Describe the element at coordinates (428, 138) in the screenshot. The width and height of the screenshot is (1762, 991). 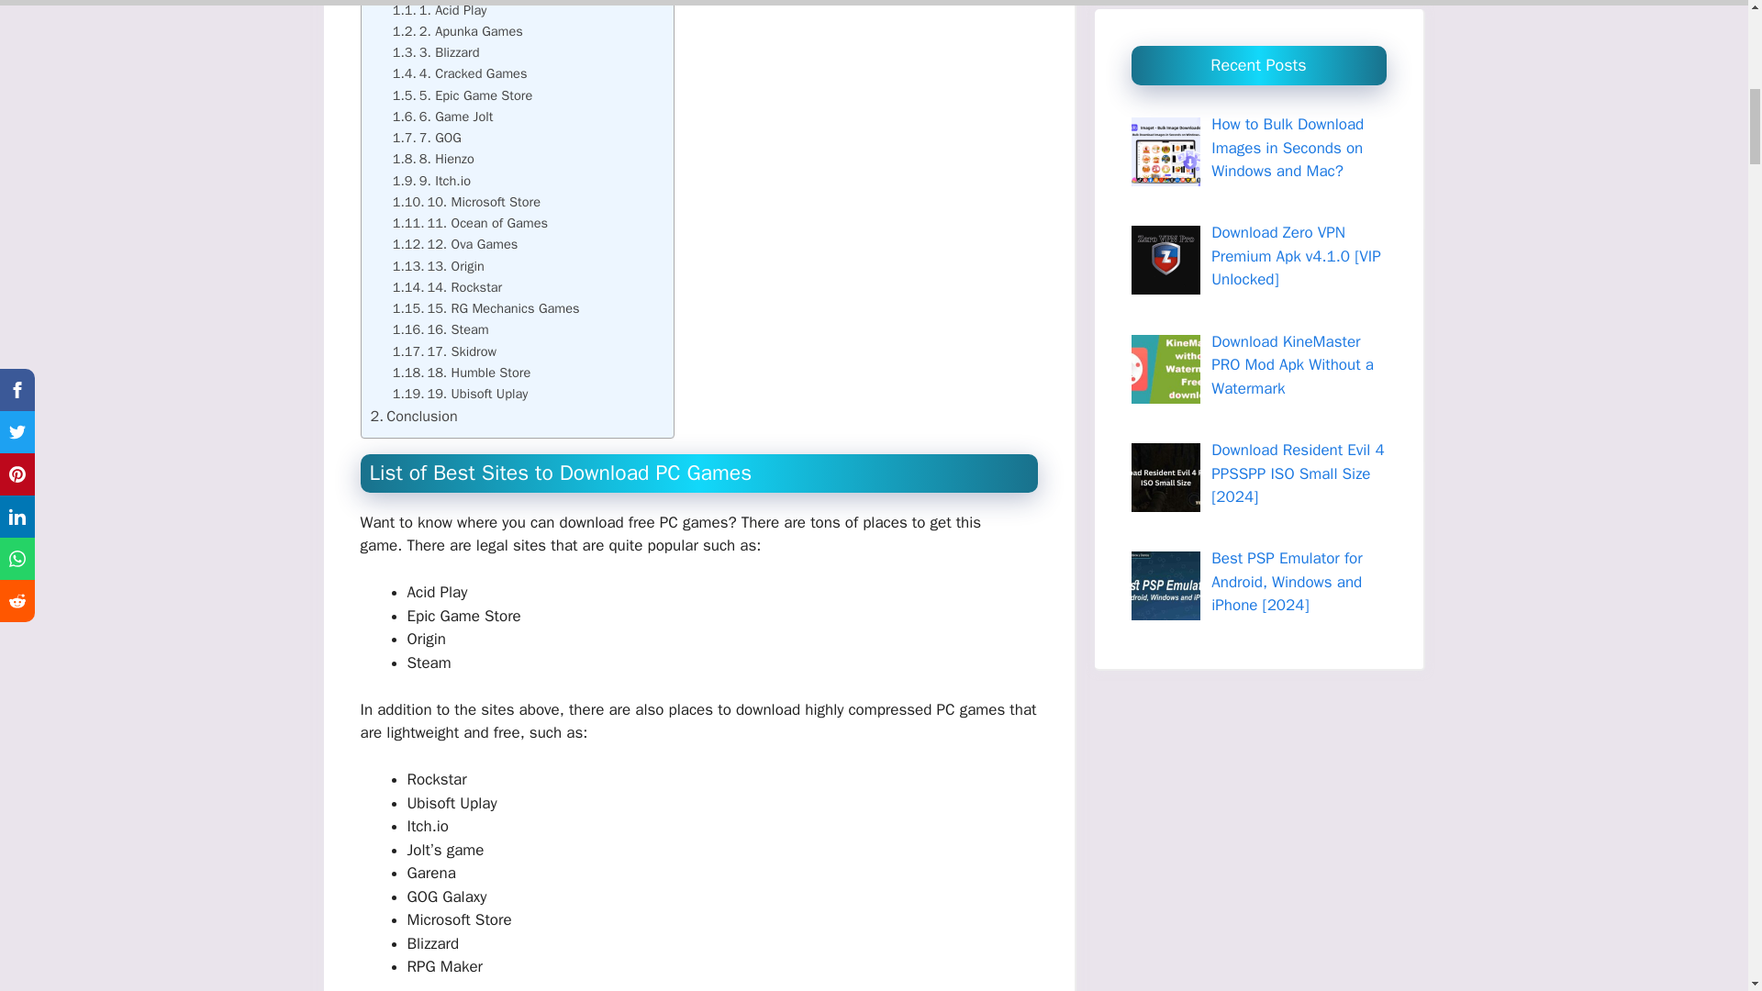
I see `7. GOG` at that location.